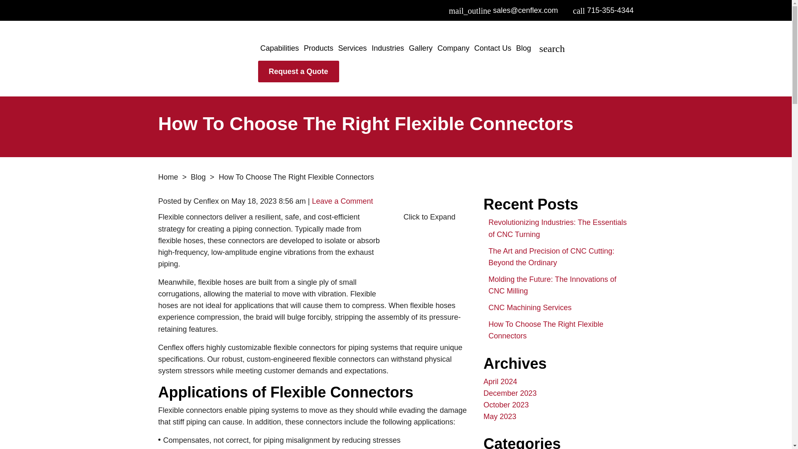 The image size is (798, 449). Describe the element at coordinates (318, 48) in the screenshot. I see `Products` at that location.